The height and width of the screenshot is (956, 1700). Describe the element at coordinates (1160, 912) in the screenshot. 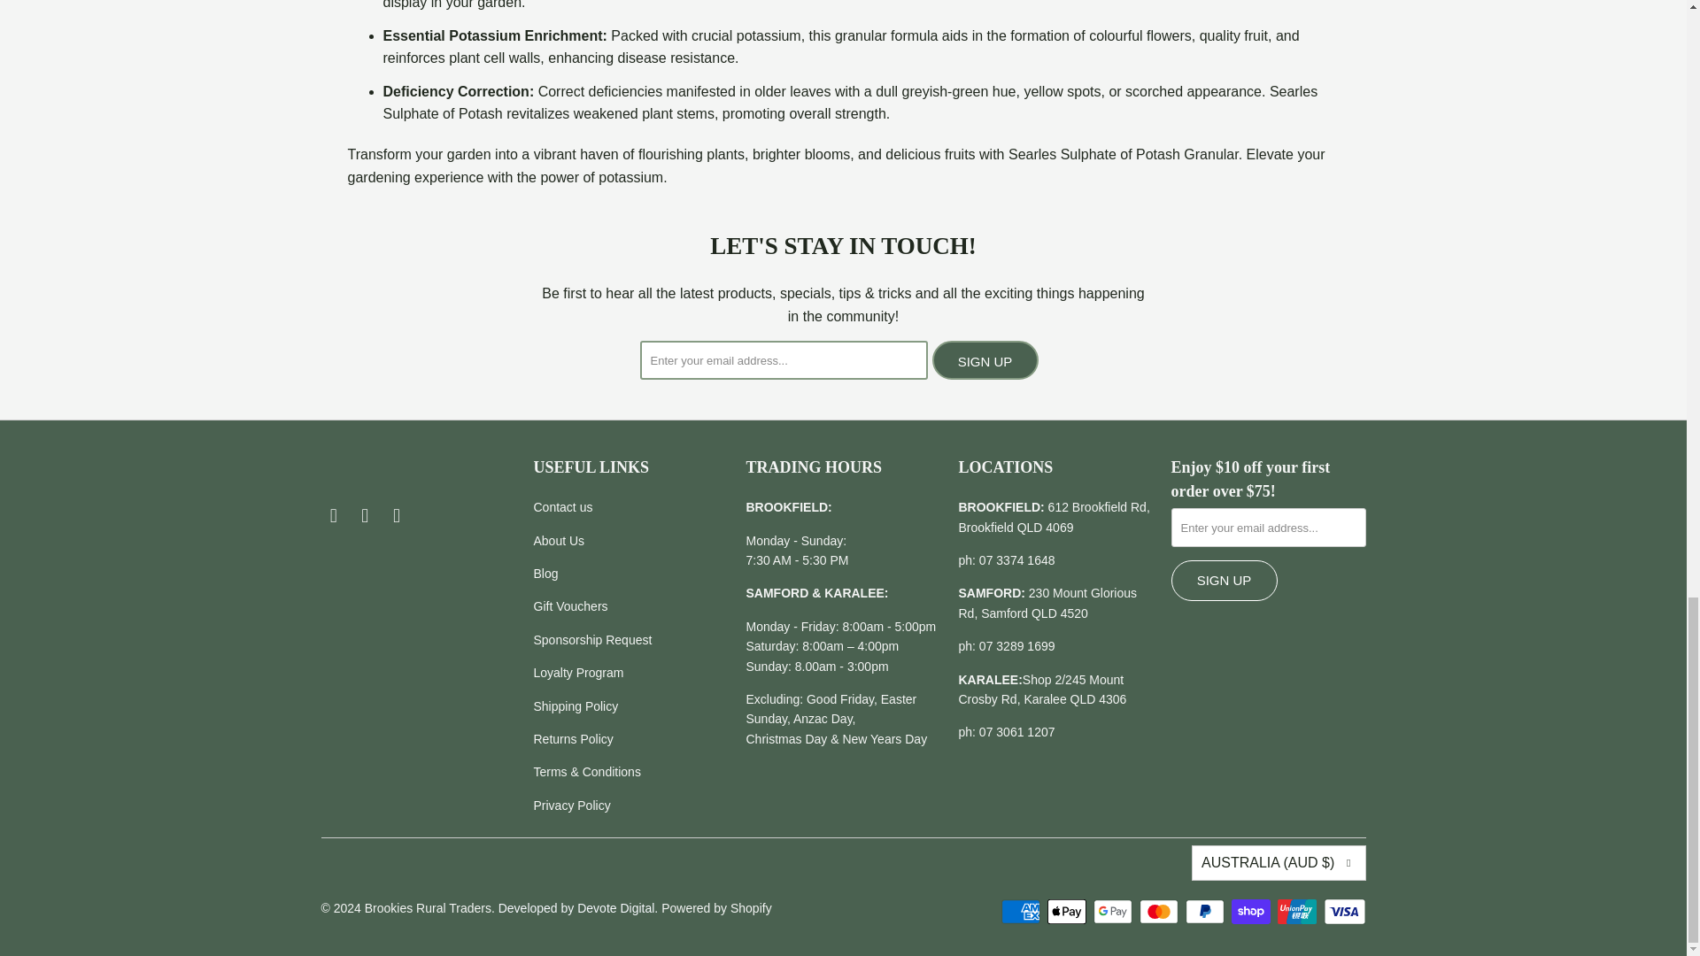

I see `Mastercard` at that location.